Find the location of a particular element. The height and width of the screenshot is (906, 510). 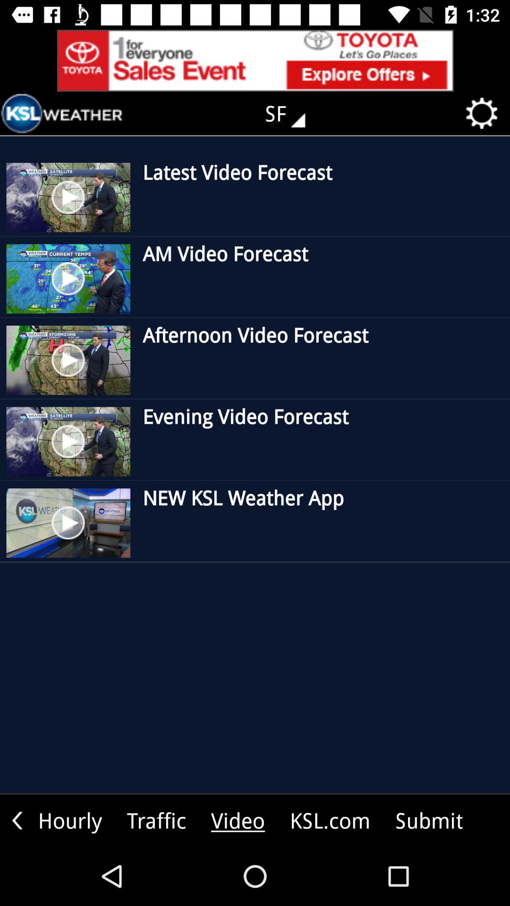

select the settings button which is right side corner of the first line is located at coordinates (485, 113).